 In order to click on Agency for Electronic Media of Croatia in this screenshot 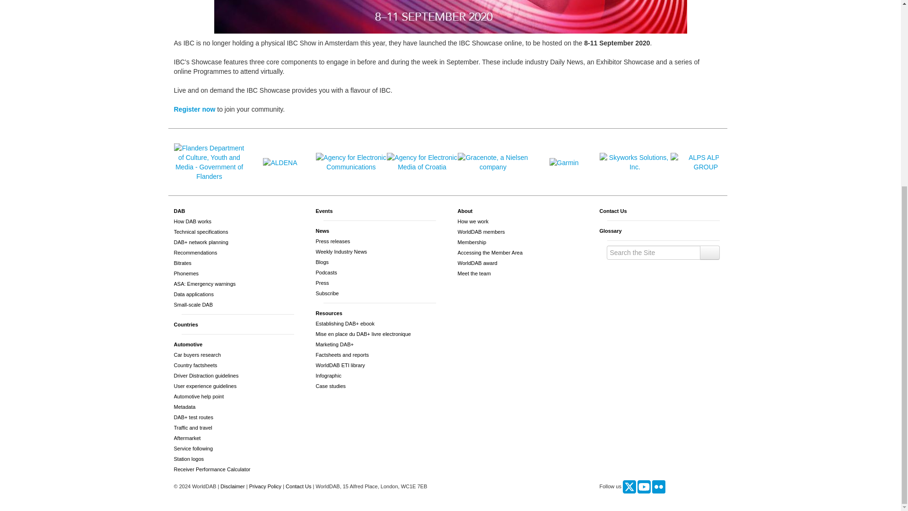, I will do `click(422, 162)`.